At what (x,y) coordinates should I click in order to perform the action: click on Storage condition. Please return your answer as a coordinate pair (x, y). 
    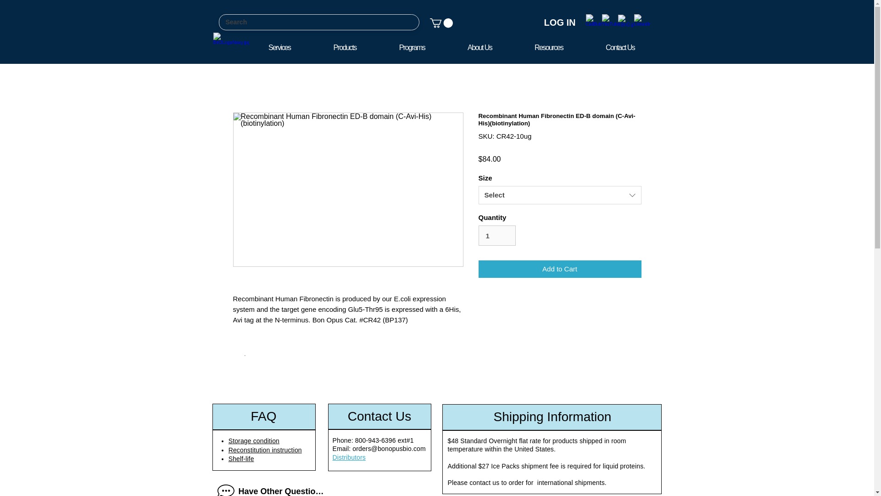
    Looking at the image, I should click on (253, 440).